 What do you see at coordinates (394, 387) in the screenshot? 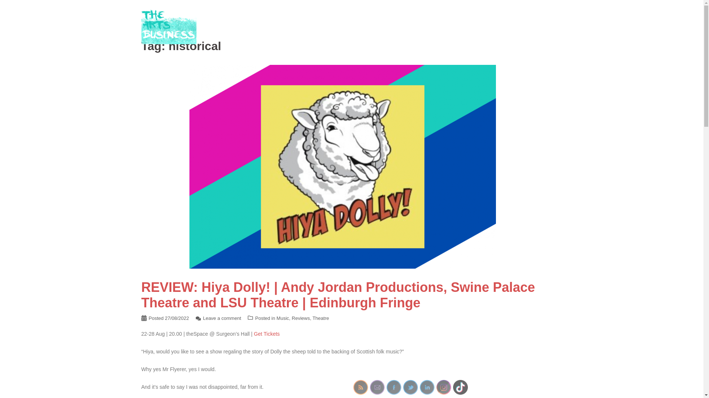
I see `Facebook` at bounding box center [394, 387].